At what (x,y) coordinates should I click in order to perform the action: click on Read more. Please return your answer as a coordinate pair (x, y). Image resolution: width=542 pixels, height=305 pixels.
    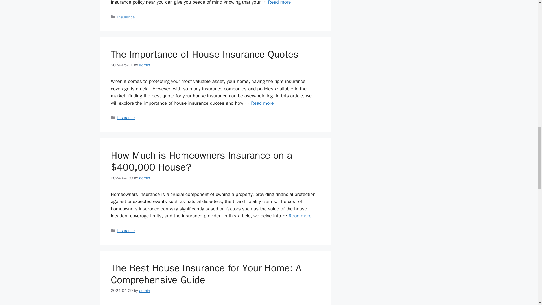
    Looking at the image, I should click on (262, 103).